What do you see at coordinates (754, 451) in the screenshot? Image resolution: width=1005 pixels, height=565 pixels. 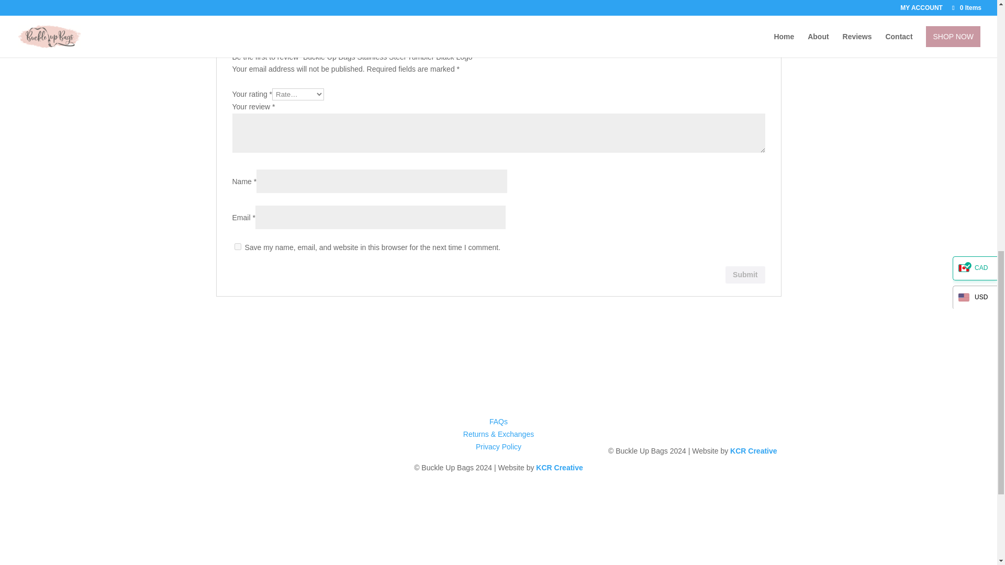 I see `KCR Creative` at bounding box center [754, 451].